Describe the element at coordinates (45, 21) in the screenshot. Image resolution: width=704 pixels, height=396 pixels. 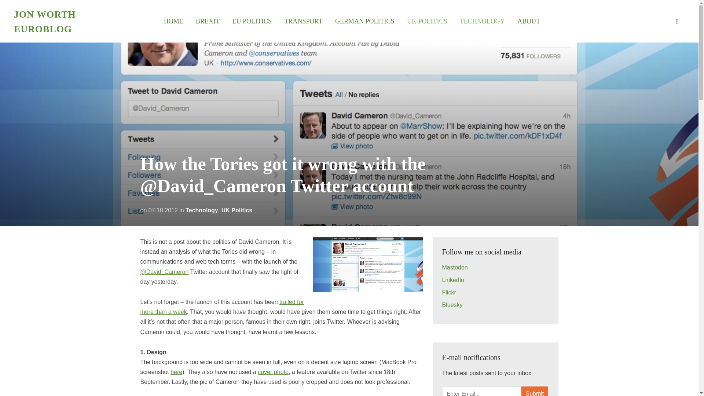
I see `JON WORTH EUROBLOG` at that location.